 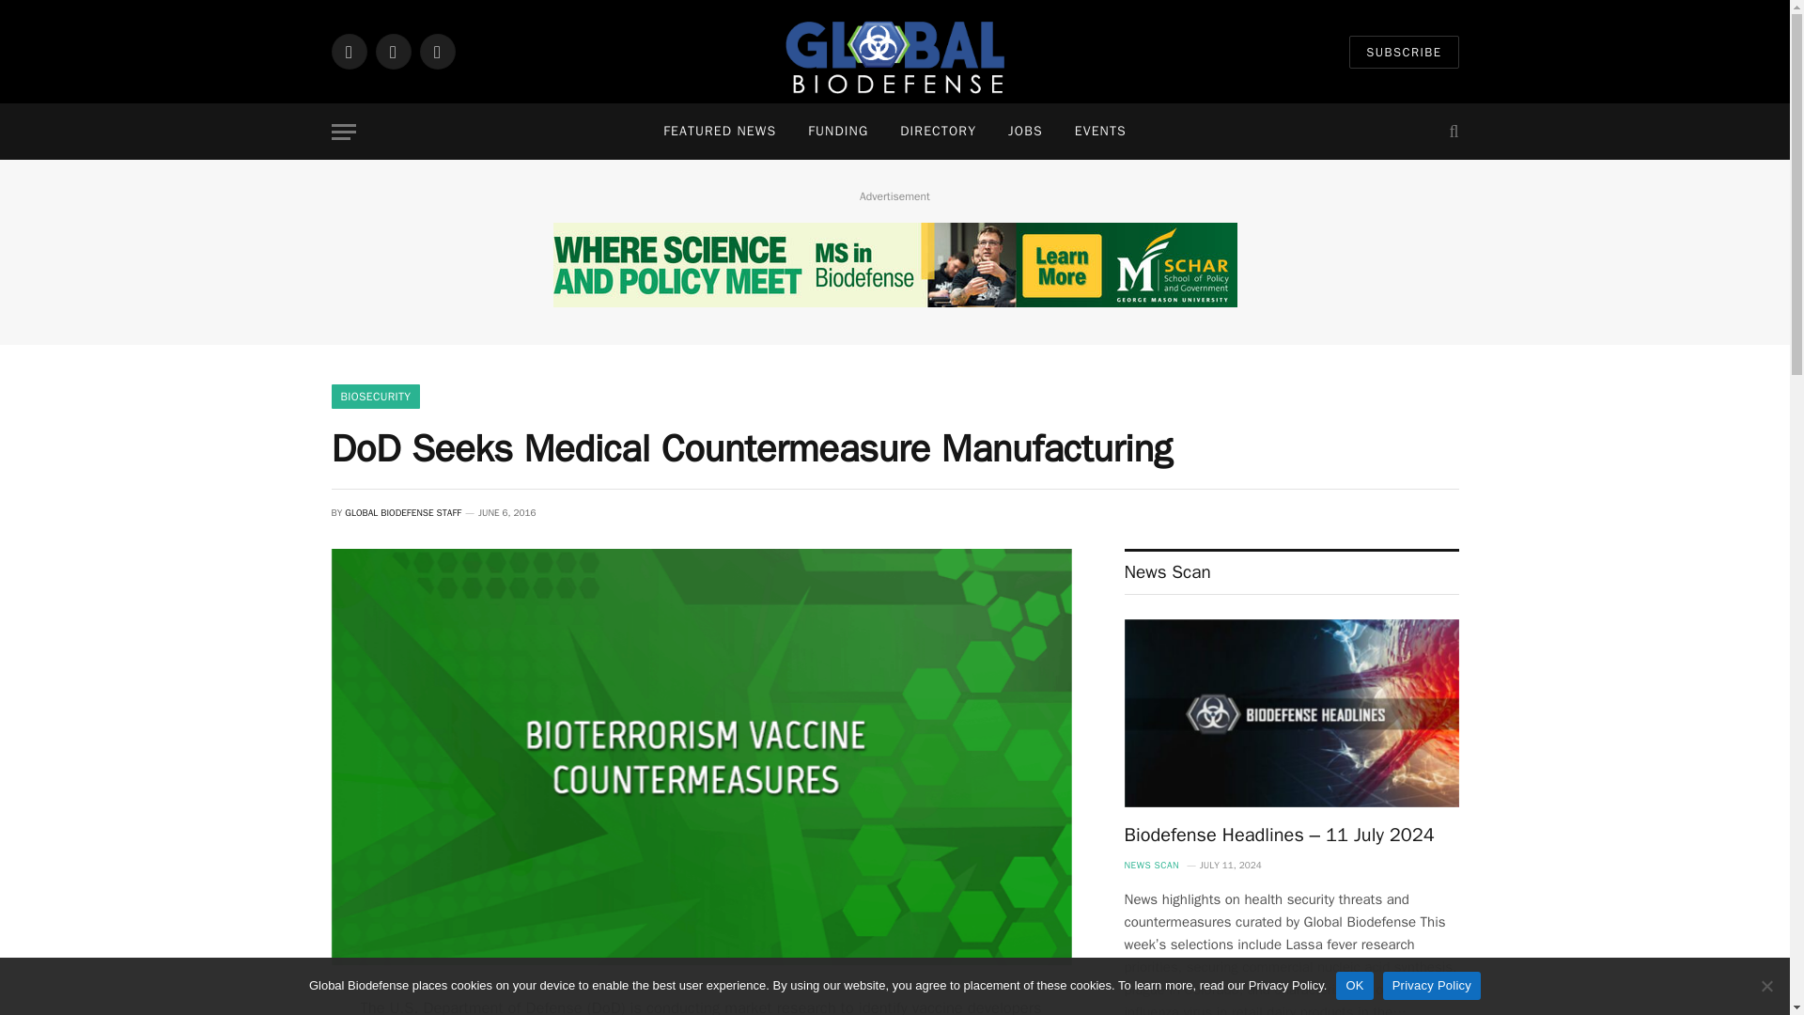 What do you see at coordinates (393, 51) in the screenshot?
I see `Instagram` at bounding box center [393, 51].